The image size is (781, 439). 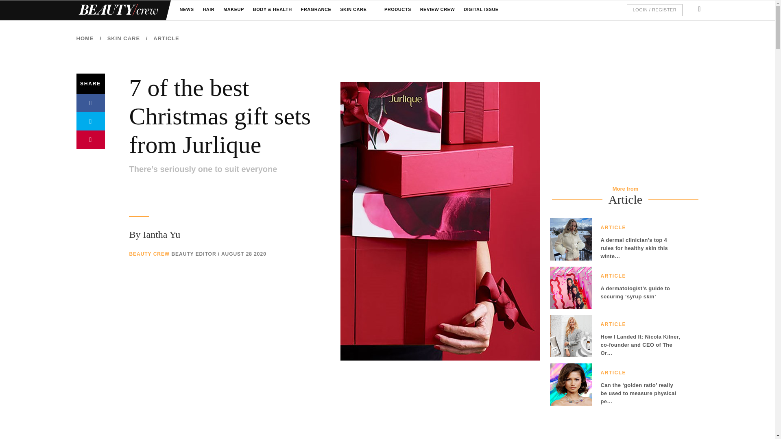 What do you see at coordinates (117, 10) in the screenshot?
I see `Home` at bounding box center [117, 10].